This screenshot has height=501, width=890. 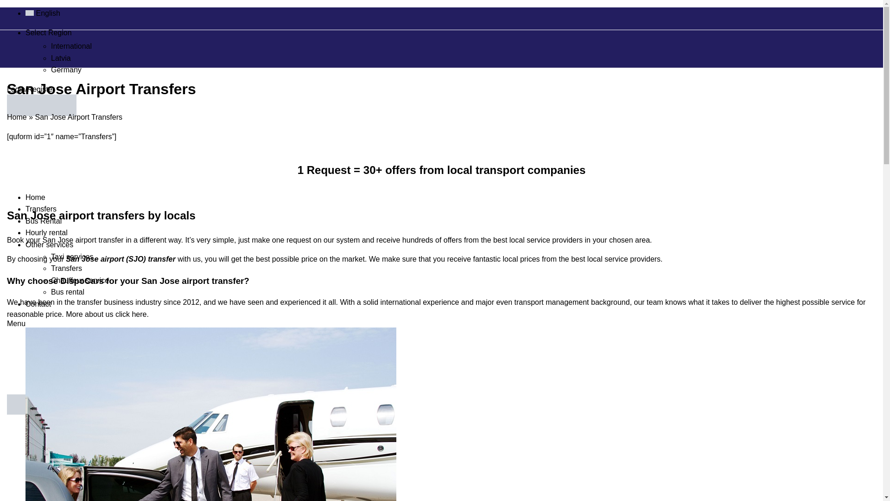 I want to click on Home, so click(x=17, y=117).